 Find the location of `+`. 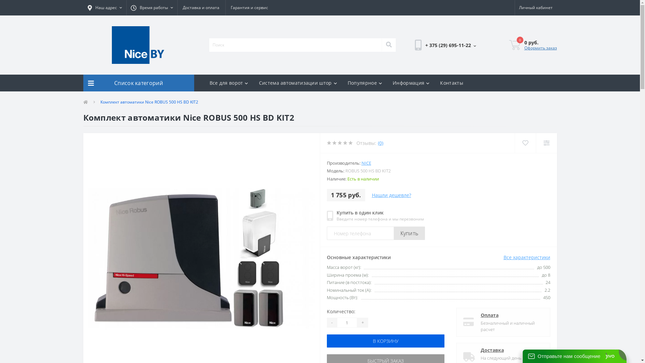

+ is located at coordinates (362, 323).